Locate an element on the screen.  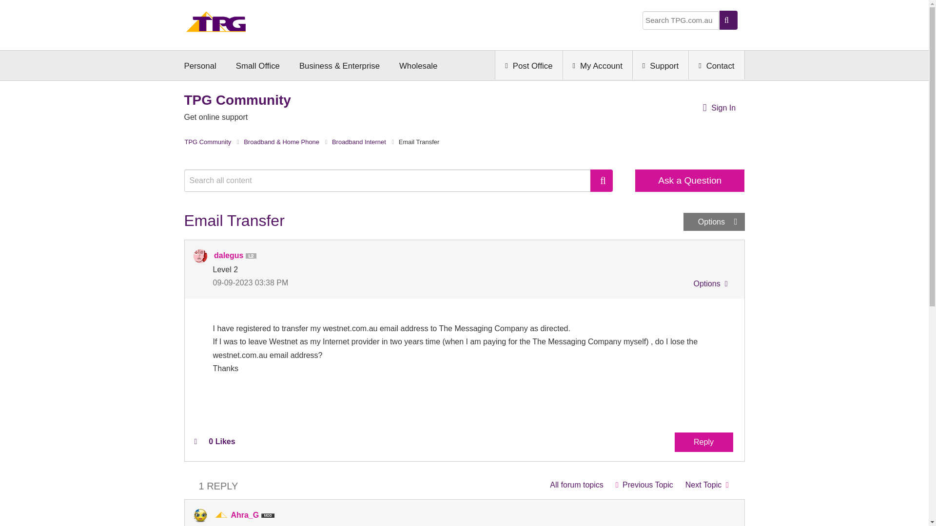
The total number of kudos this post has received. is located at coordinates (221, 441).